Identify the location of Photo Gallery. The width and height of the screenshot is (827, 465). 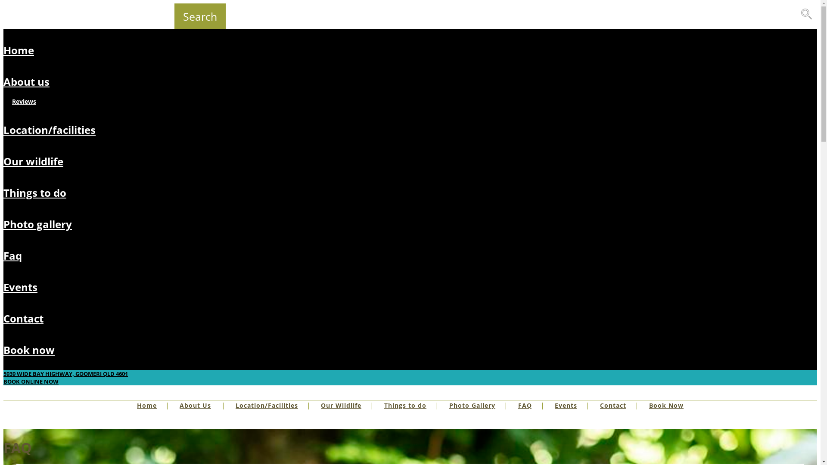
(472, 406).